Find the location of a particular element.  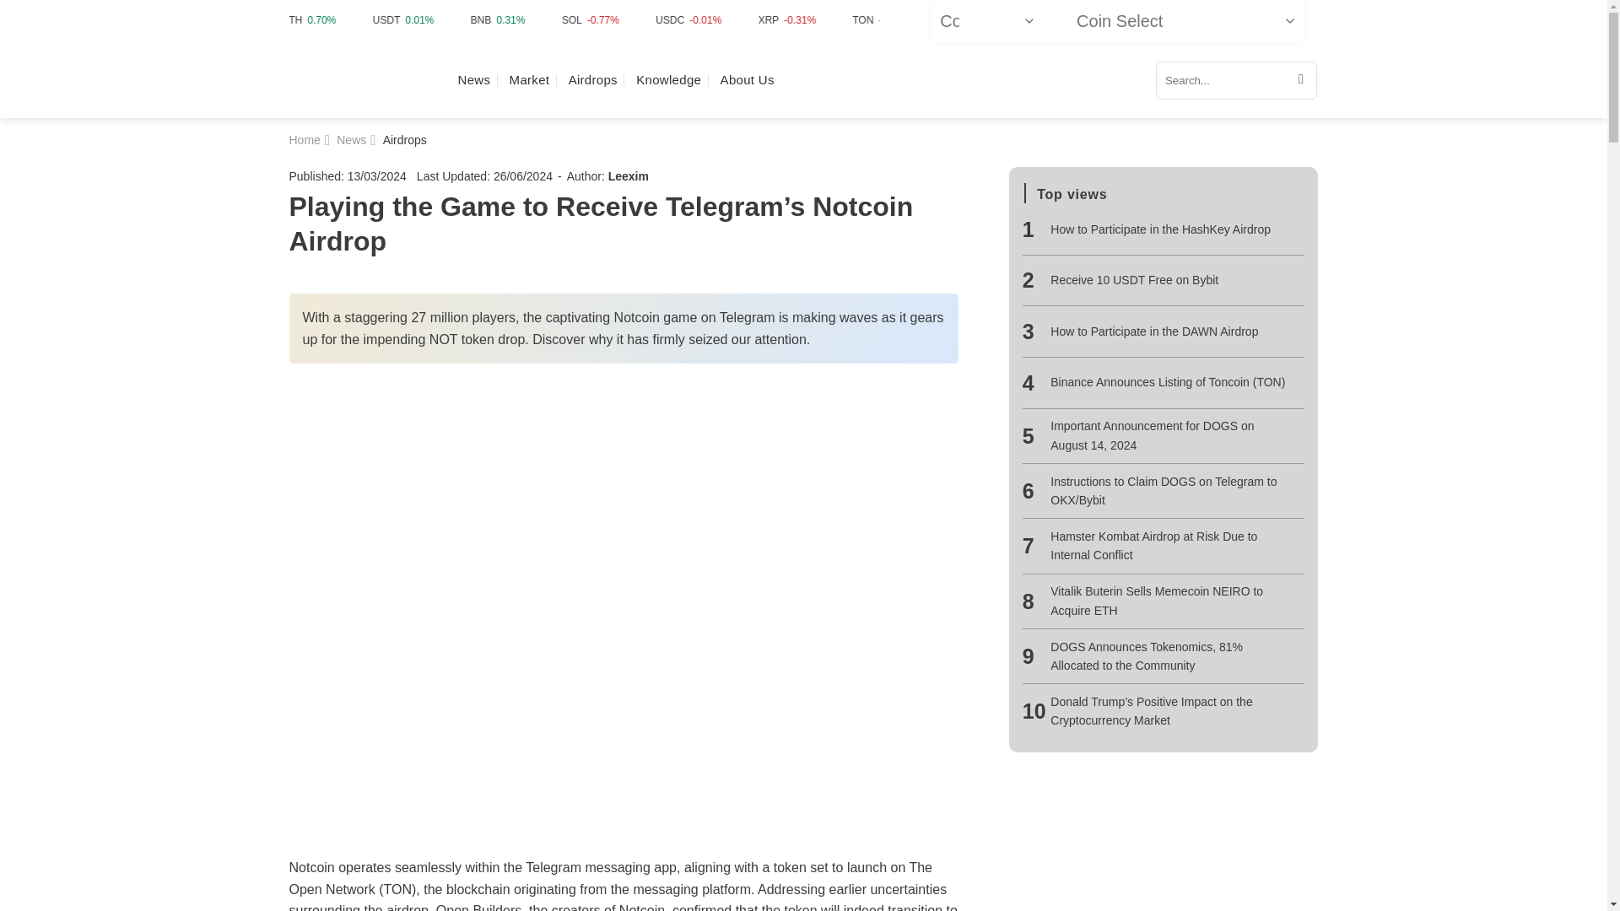

AZC.News - Cryptocurrency News Daily is located at coordinates (359, 81).